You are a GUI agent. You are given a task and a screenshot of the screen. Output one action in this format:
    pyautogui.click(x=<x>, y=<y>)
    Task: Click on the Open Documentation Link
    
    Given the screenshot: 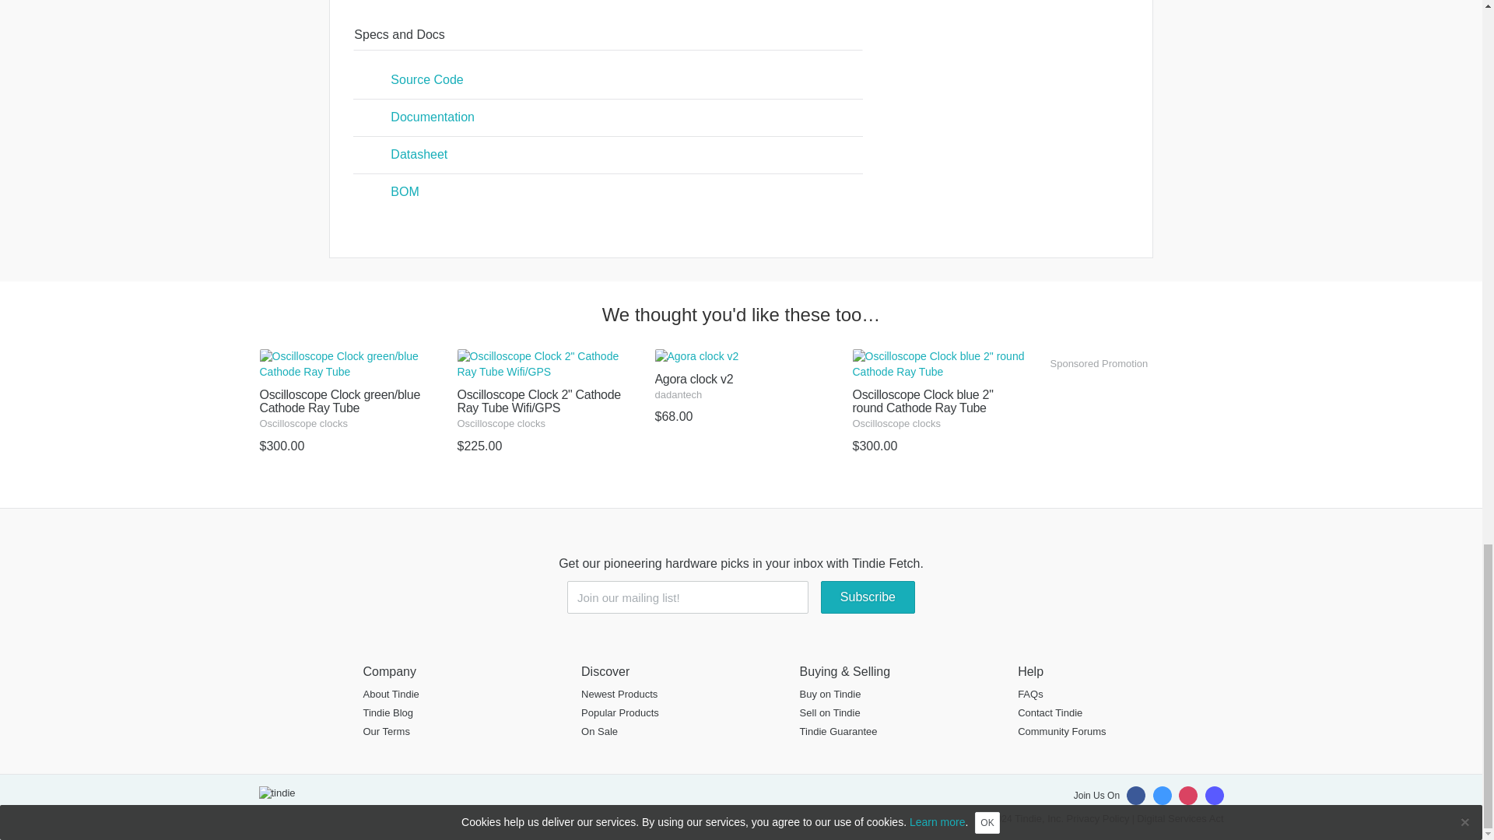 What is the action you would take?
    pyautogui.click(x=607, y=117)
    